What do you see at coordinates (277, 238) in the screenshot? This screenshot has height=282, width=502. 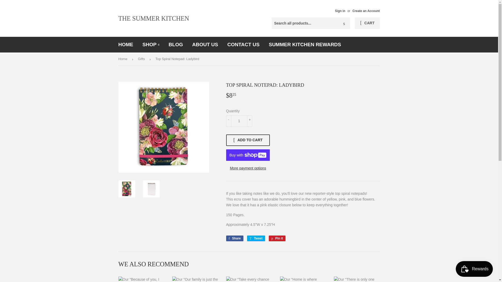 I see `Pin on Pinterest` at bounding box center [277, 238].